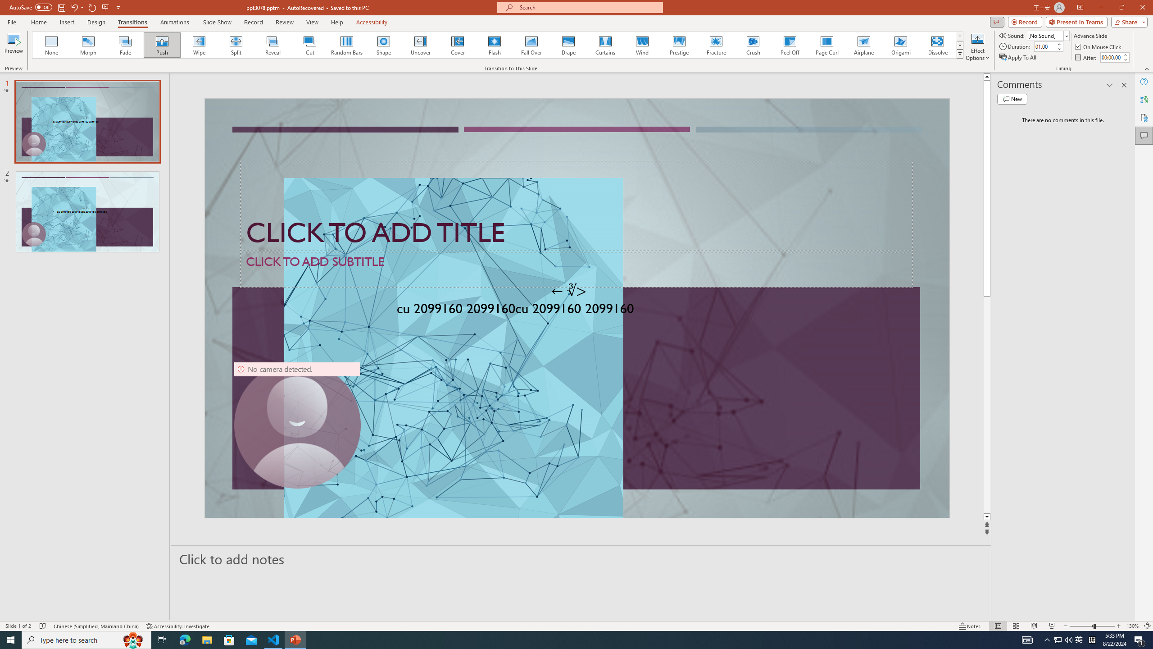  What do you see at coordinates (1142, 8) in the screenshot?
I see `Close` at bounding box center [1142, 8].